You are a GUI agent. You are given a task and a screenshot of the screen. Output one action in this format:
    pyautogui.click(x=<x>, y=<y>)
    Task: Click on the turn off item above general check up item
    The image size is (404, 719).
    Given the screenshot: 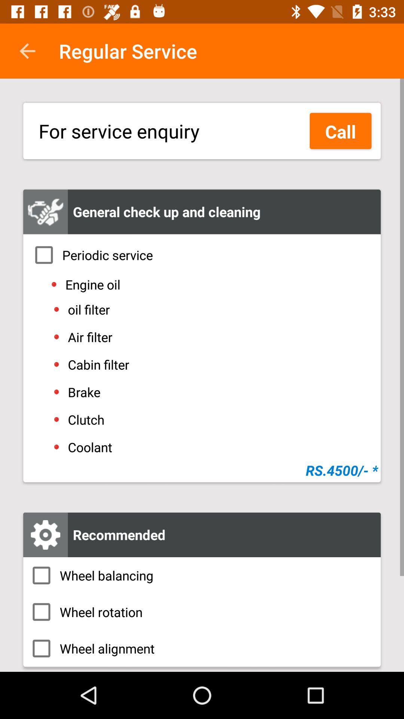 What is the action you would take?
    pyautogui.click(x=340, y=131)
    